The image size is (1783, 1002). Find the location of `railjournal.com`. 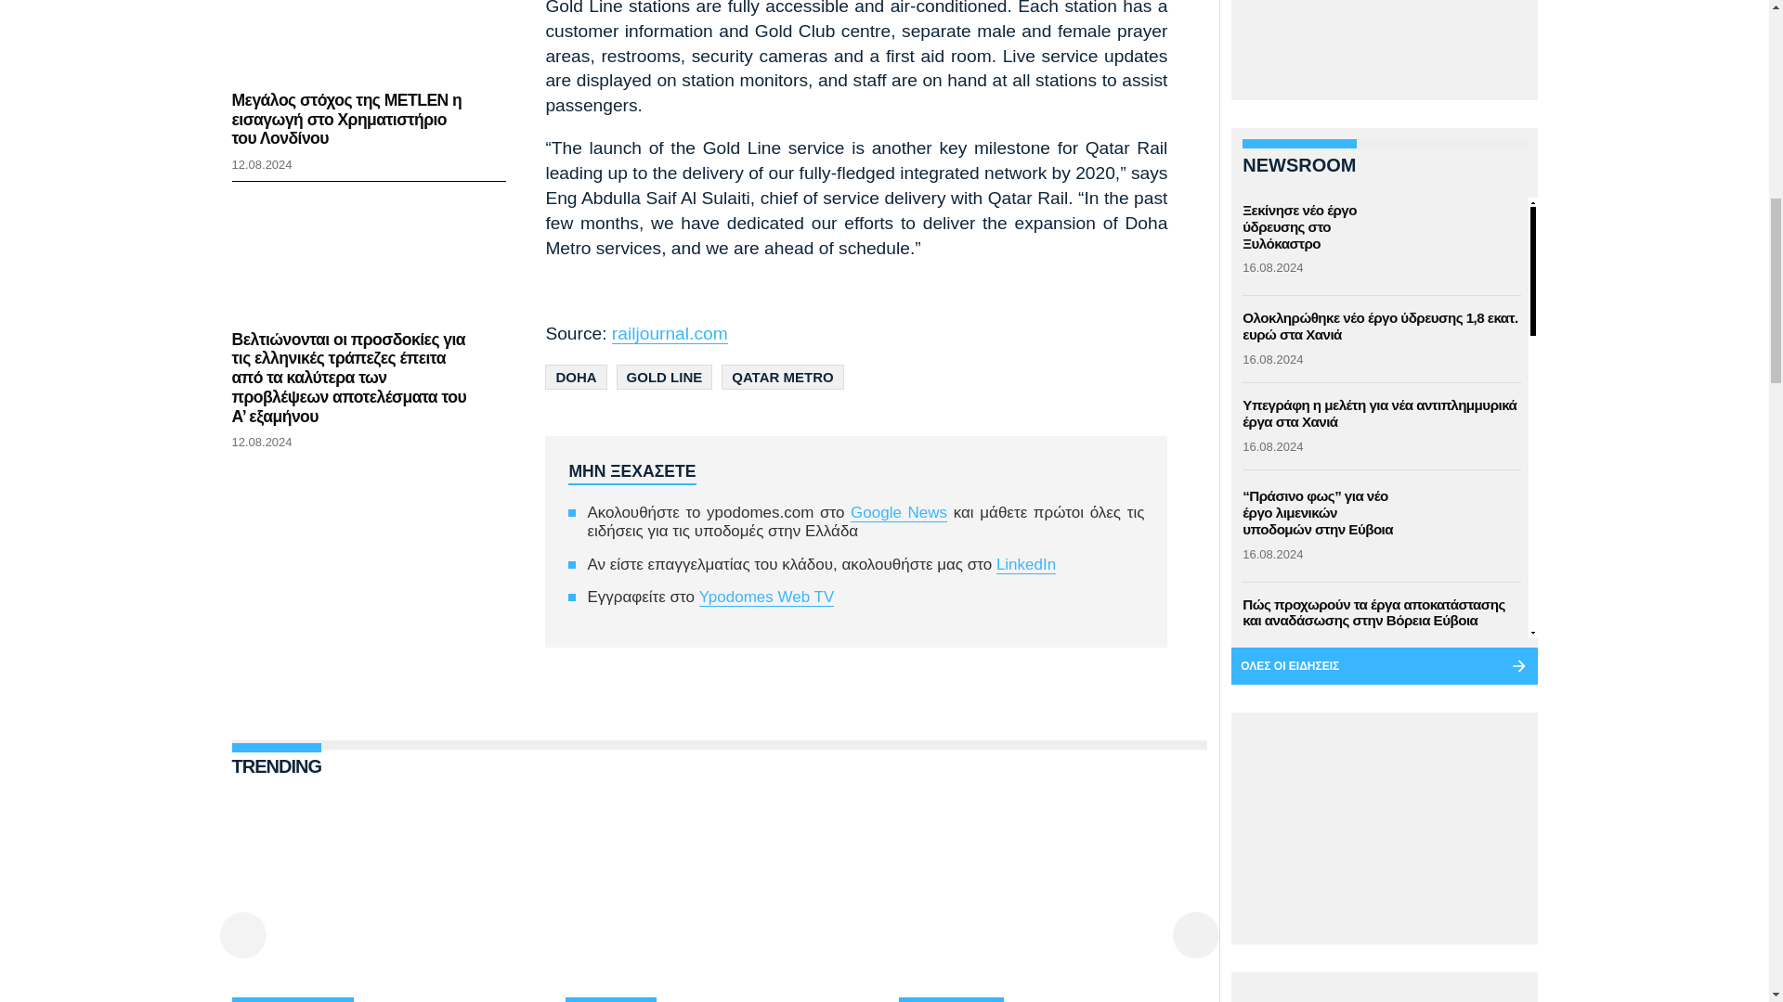

railjournal.com is located at coordinates (669, 334).